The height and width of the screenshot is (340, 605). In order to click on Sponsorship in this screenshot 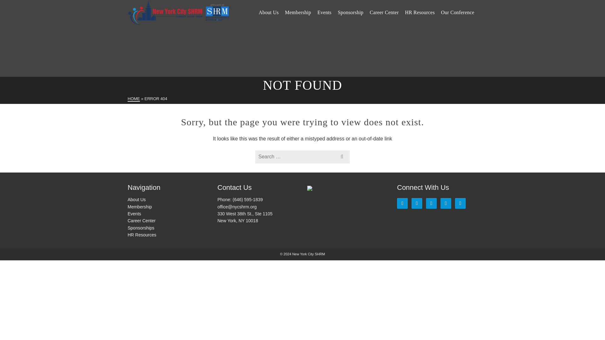, I will do `click(350, 13)`.